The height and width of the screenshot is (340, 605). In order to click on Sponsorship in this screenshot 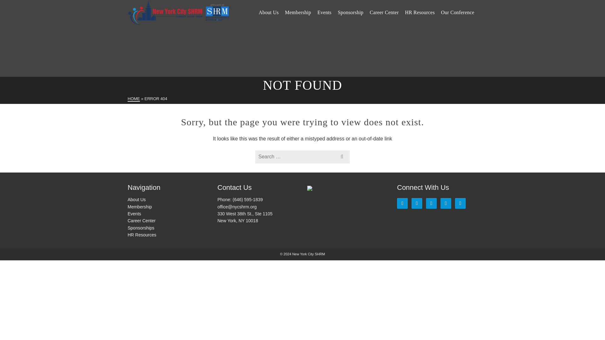, I will do `click(350, 13)`.